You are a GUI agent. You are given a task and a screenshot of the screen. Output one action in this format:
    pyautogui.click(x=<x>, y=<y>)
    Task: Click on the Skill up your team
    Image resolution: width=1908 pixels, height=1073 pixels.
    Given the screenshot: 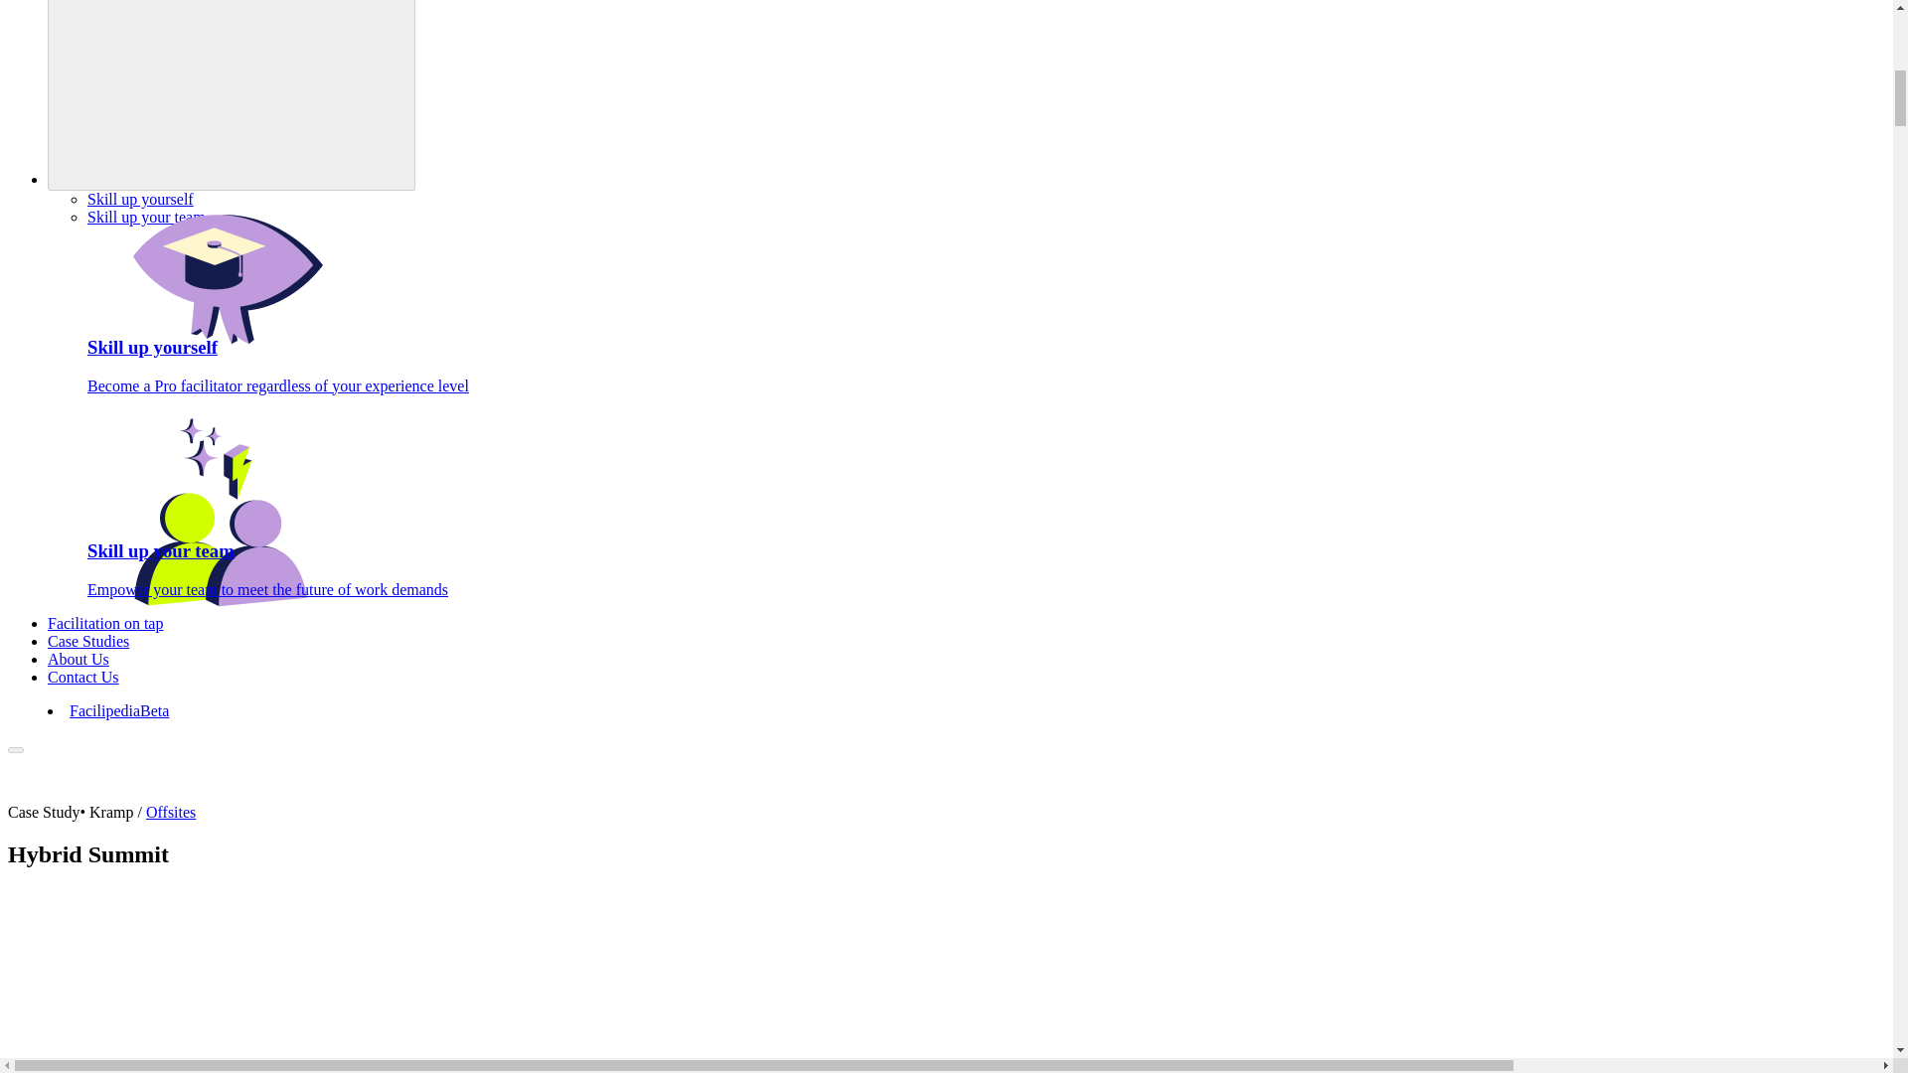 What is the action you would take?
    pyautogui.click(x=147, y=217)
    